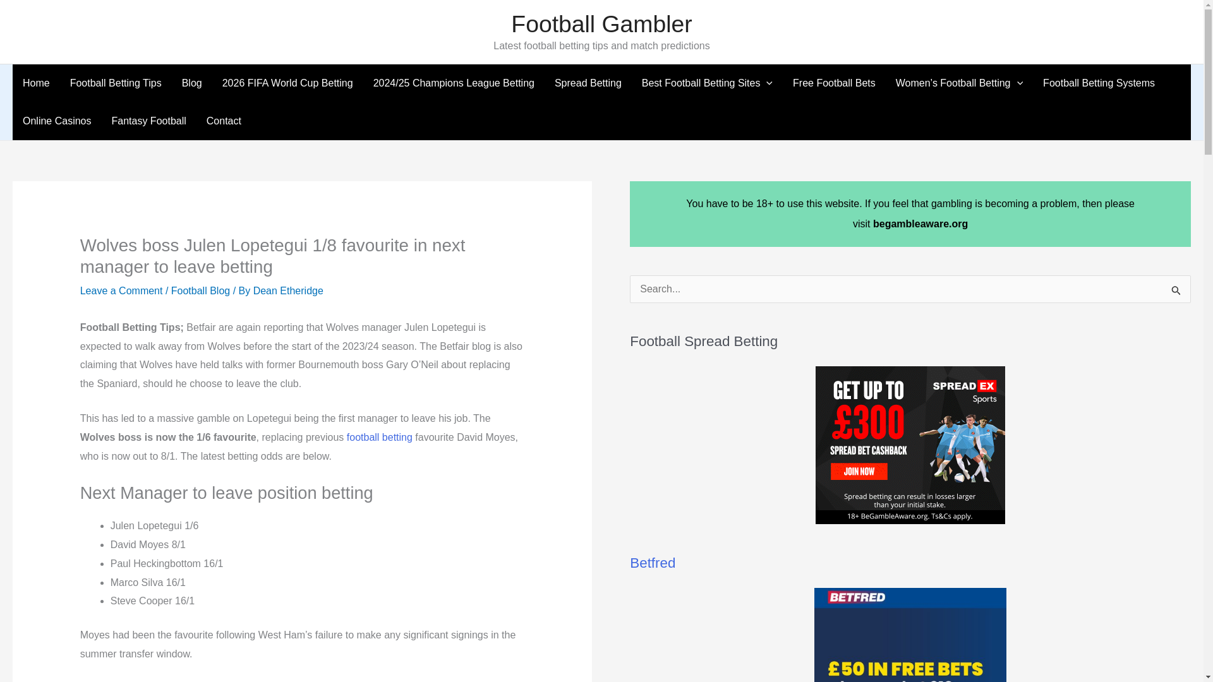  What do you see at coordinates (224, 121) in the screenshot?
I see `Contact` at bounding box center [224, 121].